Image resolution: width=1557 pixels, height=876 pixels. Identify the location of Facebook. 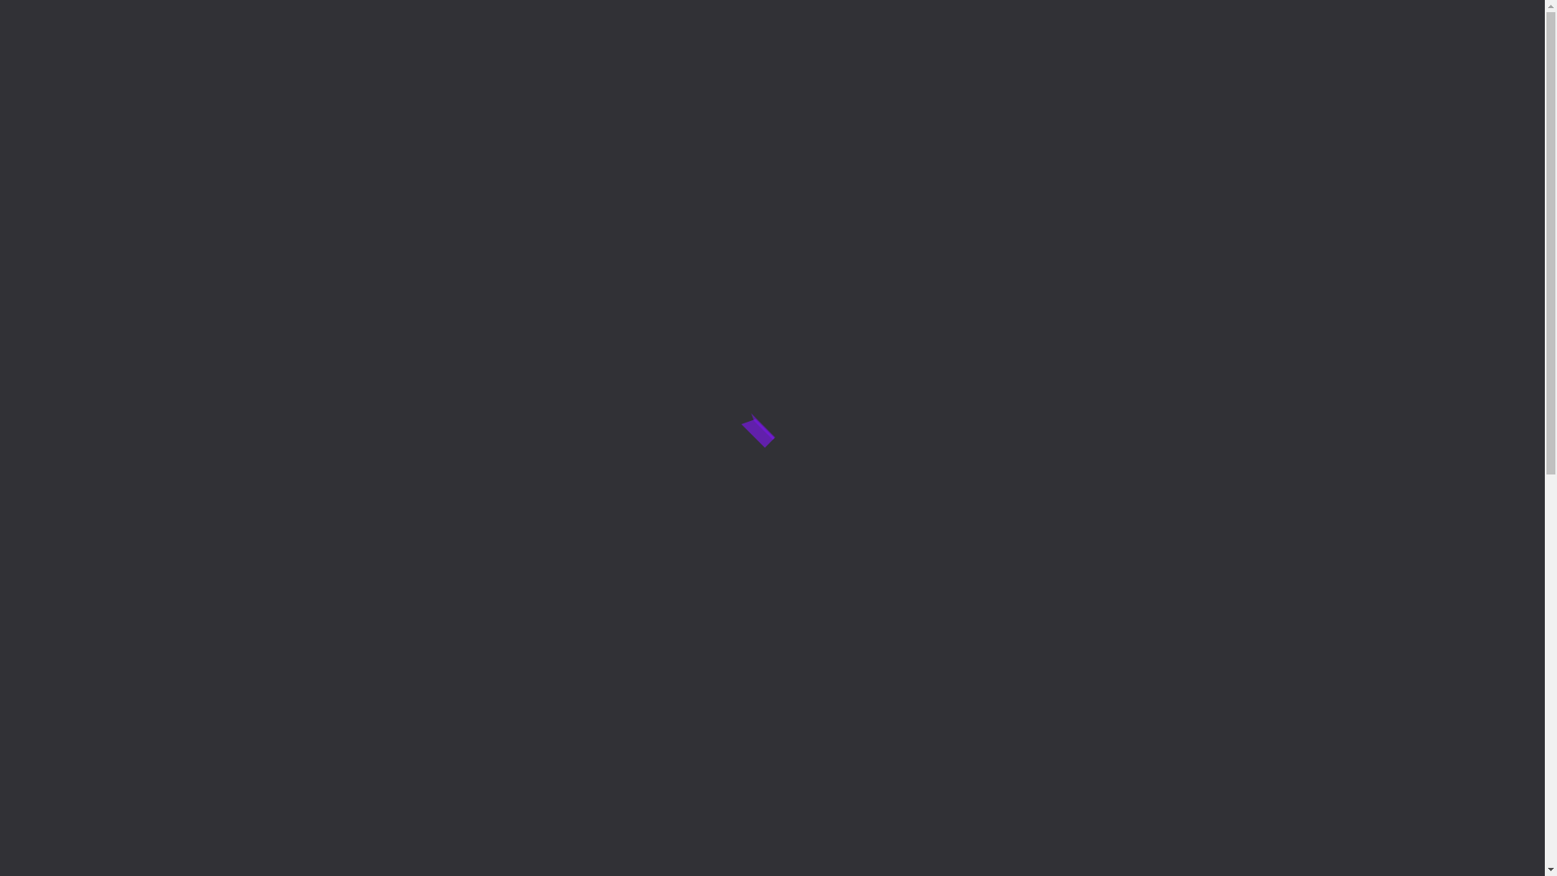
(1023, 279).